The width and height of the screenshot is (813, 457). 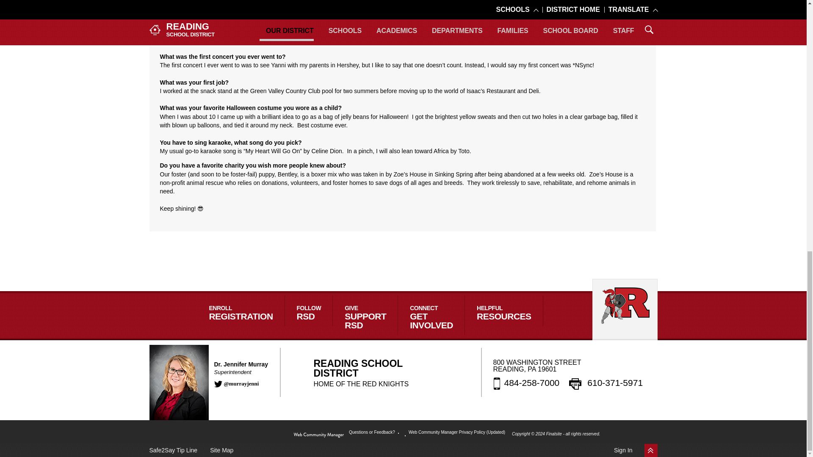 What do you see at coordinates (373, 432) in the screenshot?
I see `Click to email the primary contact` at bounding box center [373, 432].